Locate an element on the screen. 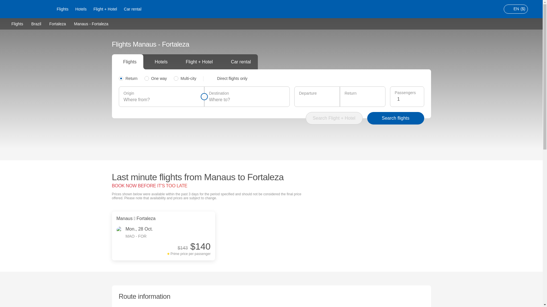  Manaus - Fortaleza is located at coordinates (91, 24).